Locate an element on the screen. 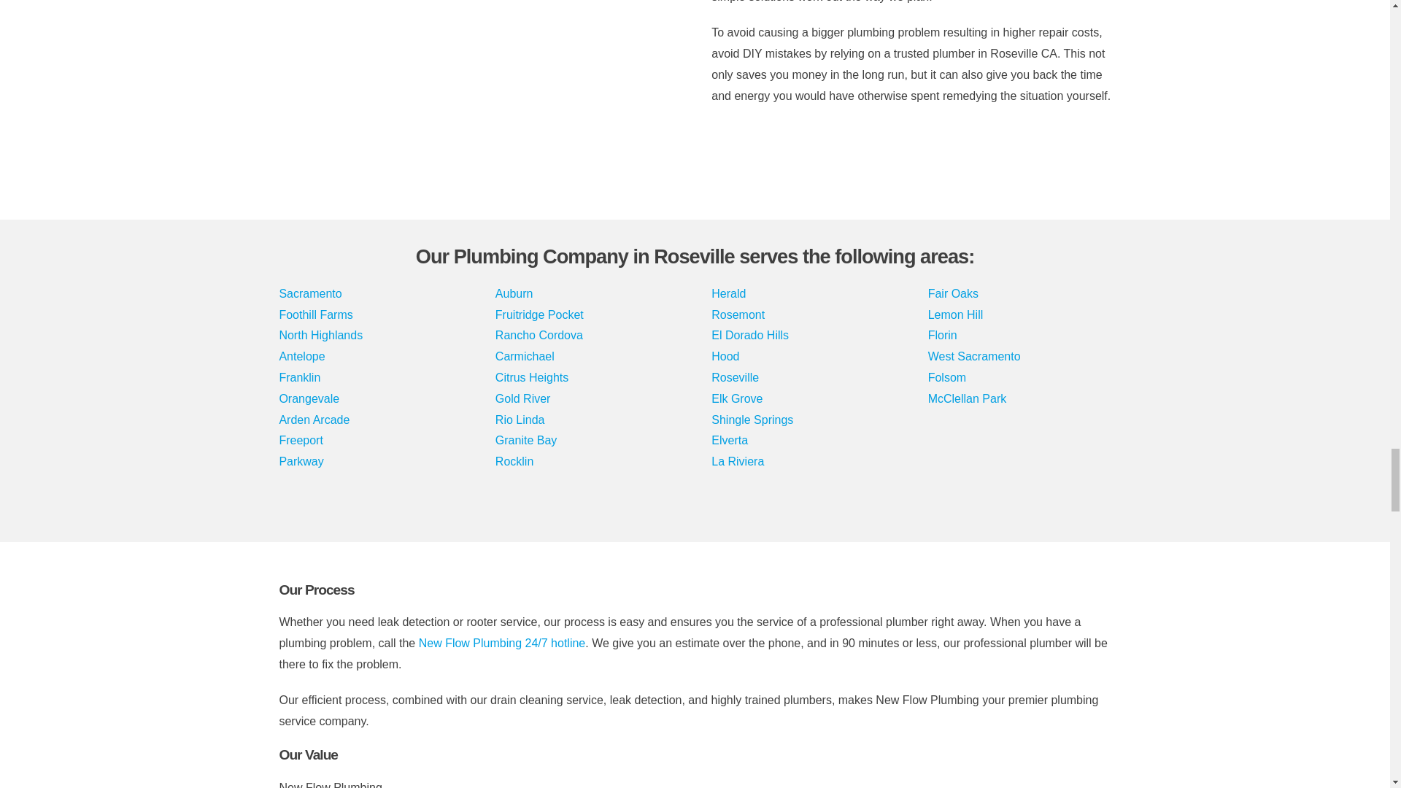 The height and width of the screenshot is (788, 1401). Drainage Services is located at coordinates (479, 82).